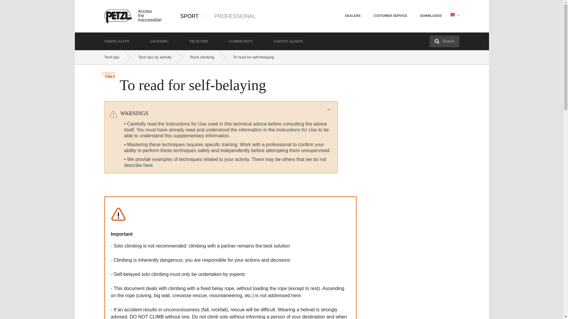  What do you see at coordinates (431, 15) in the screenshot?
I see `DOWNLOADS` at bounding box center [431, 15].